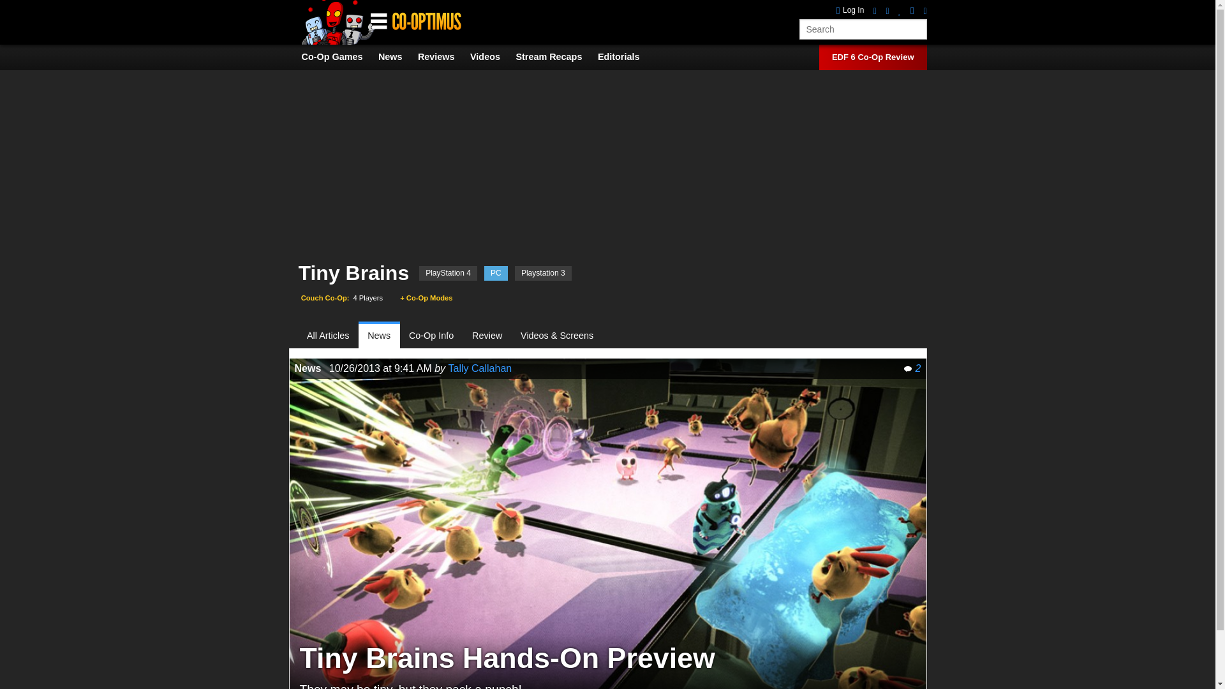 The width and height of the screenshot is (1225, 689). I want to click on Weekly Video Streams and VODs from Co-Optimus, so click(555, 57).